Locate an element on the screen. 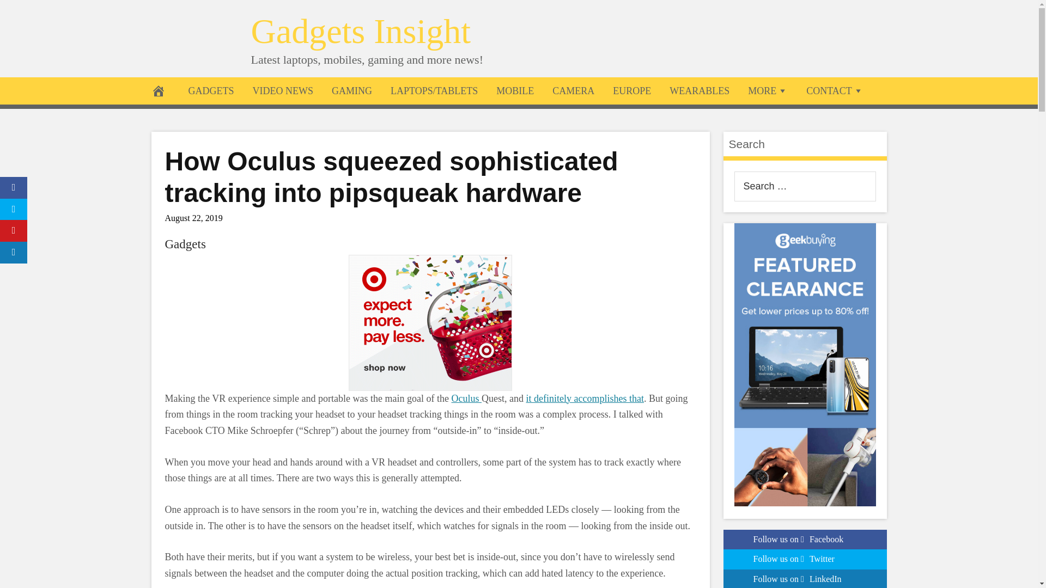 This screenshot has height=588, width=1046. WEARABLES is located at coordinates (699, 90).